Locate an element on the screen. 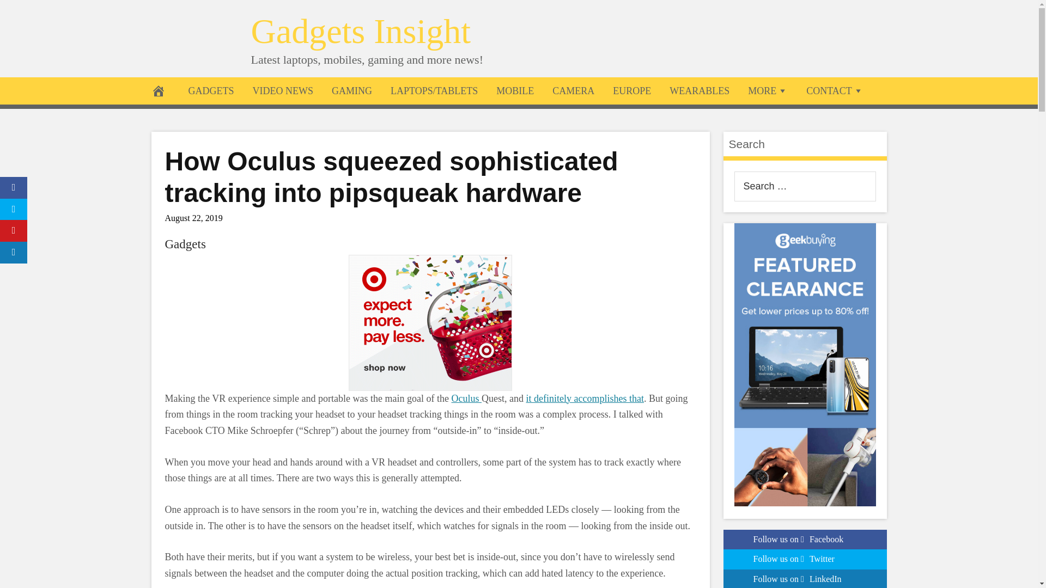 This screenshot has height=588, width=1046. WEARABLES is located at coordinates (699, 90).